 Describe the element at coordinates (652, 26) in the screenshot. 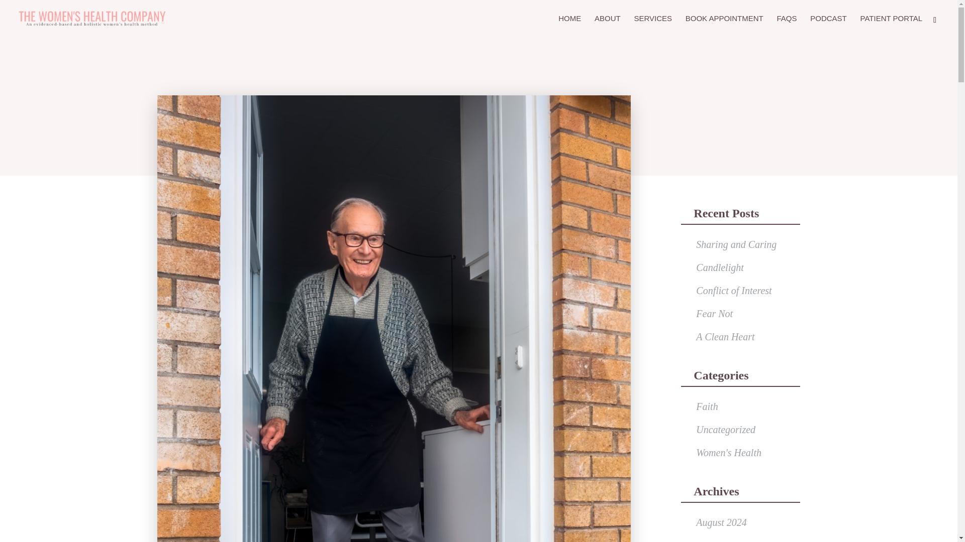

I see `SERVICES` at that location.